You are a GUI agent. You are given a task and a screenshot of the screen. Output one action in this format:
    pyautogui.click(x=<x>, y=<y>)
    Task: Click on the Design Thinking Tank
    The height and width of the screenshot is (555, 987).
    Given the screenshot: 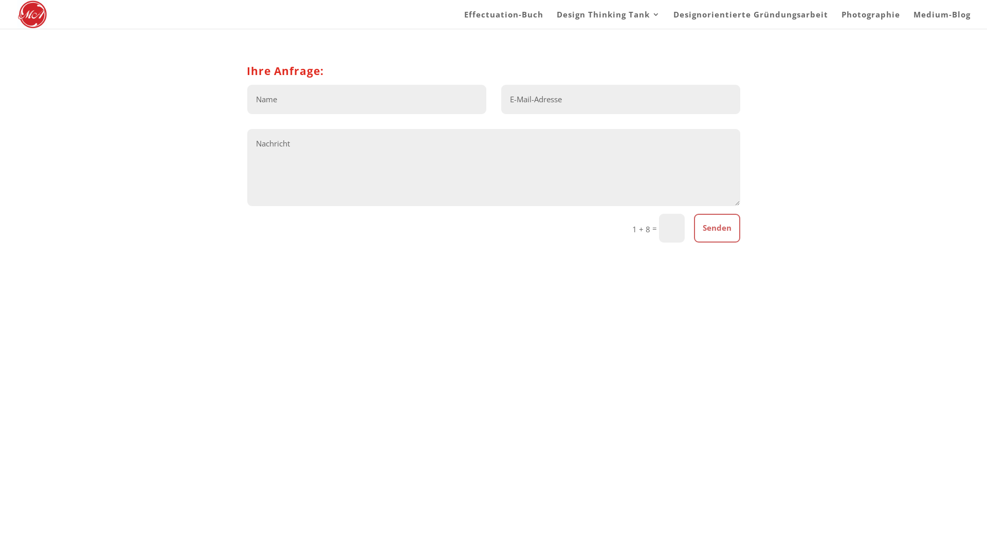 What is the action you would take?
    pyautogui.click(x=609, y=20)
    